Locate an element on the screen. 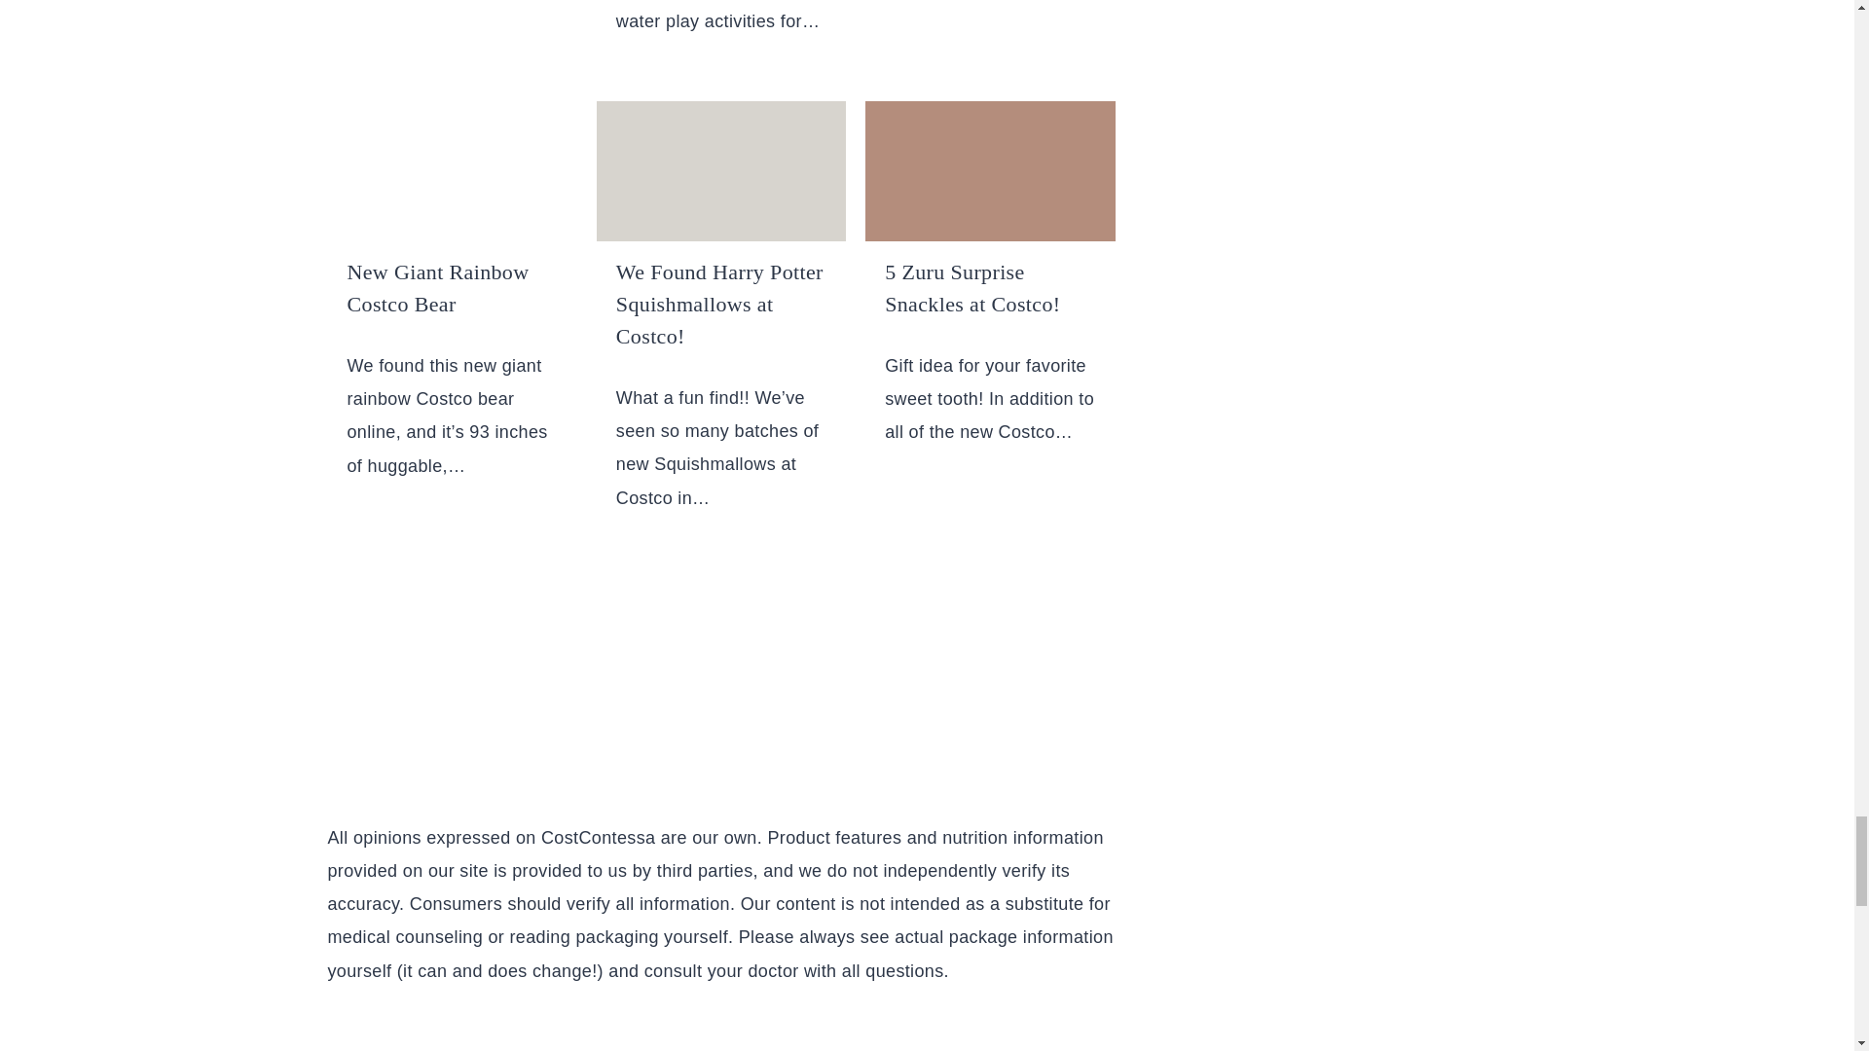 The image size is (1869, 1051). Ker-Pops Super Jumbo Bubble Sensory Mat at Costco 10 is located at coordinates (989, 171).